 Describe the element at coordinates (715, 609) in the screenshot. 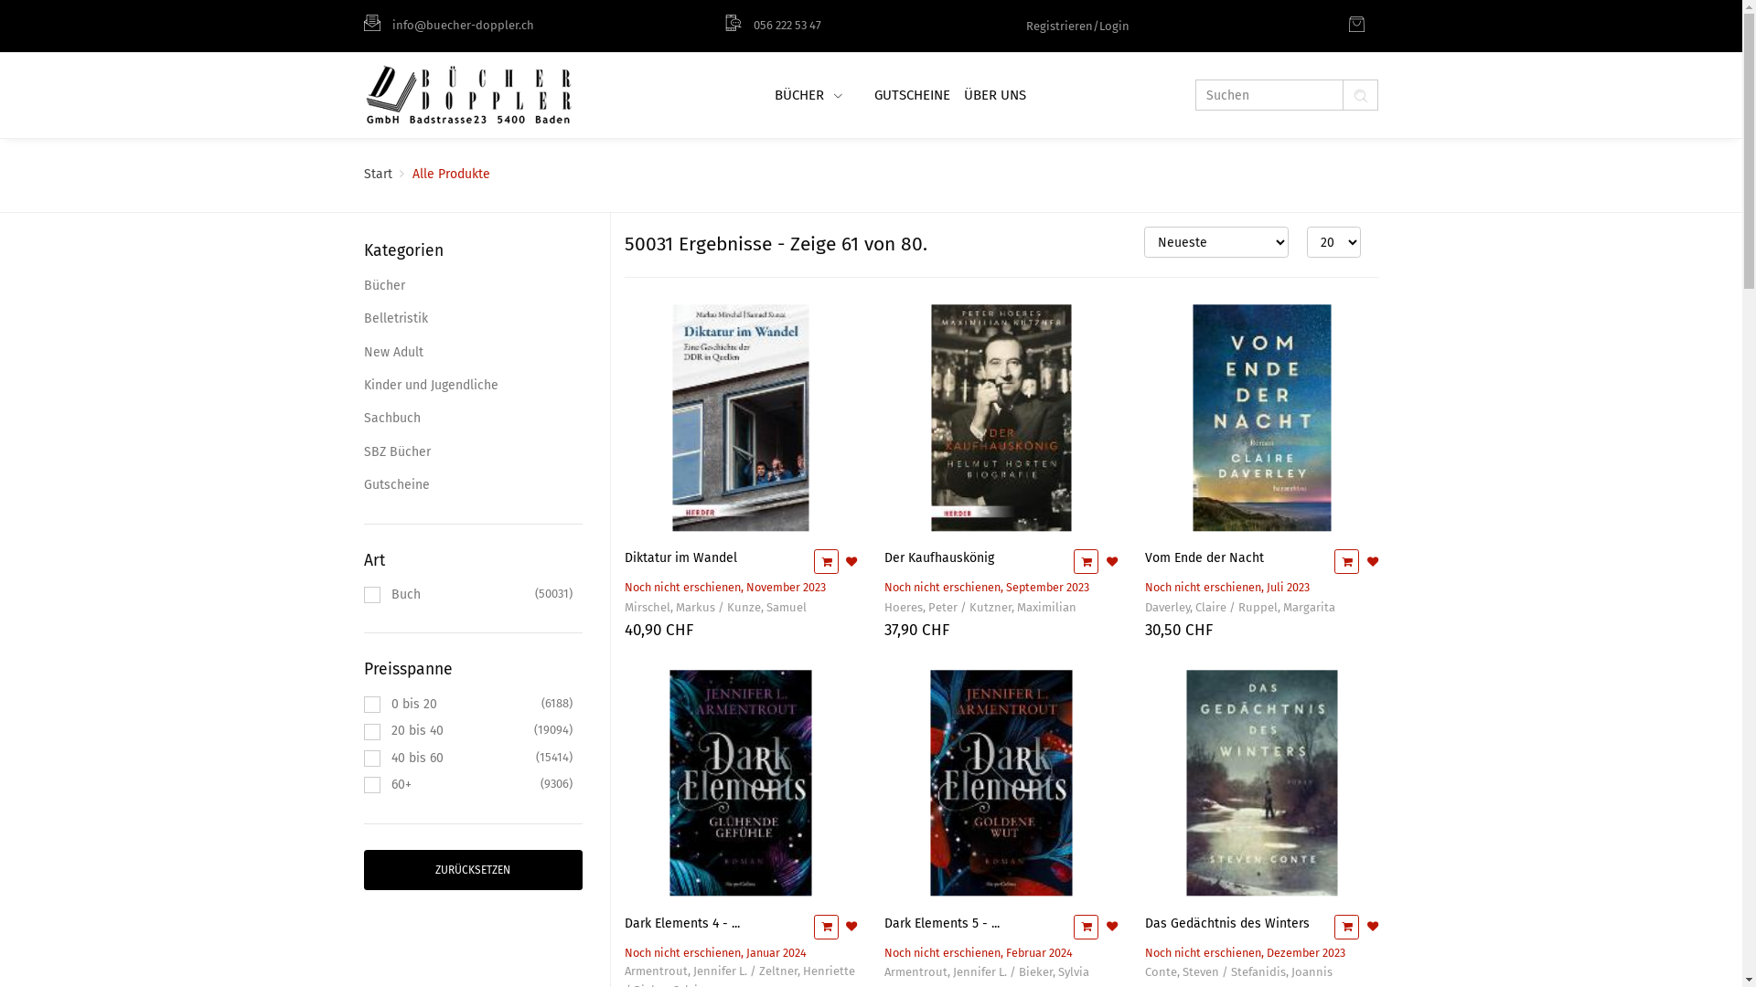

I see `Mirschel, Markus / Kunze, Samuel` at that location.